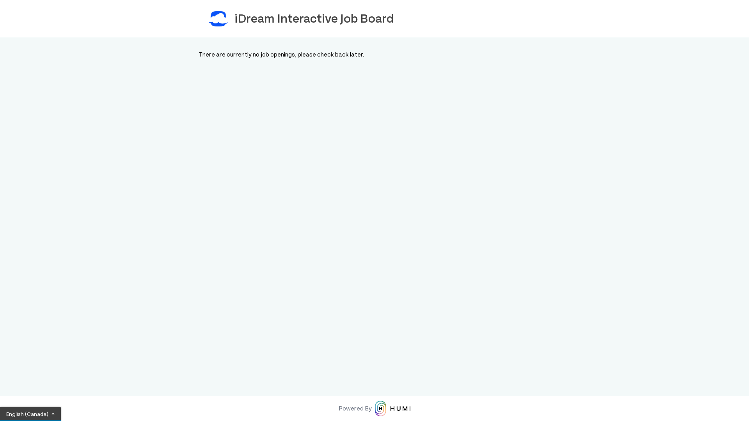 Image resolution: width=749 pixels, height=421 pixels. What do you see at coordinates (374, 409) in the screenshot?
I see `Powered By` at bounding box center [374, 409].